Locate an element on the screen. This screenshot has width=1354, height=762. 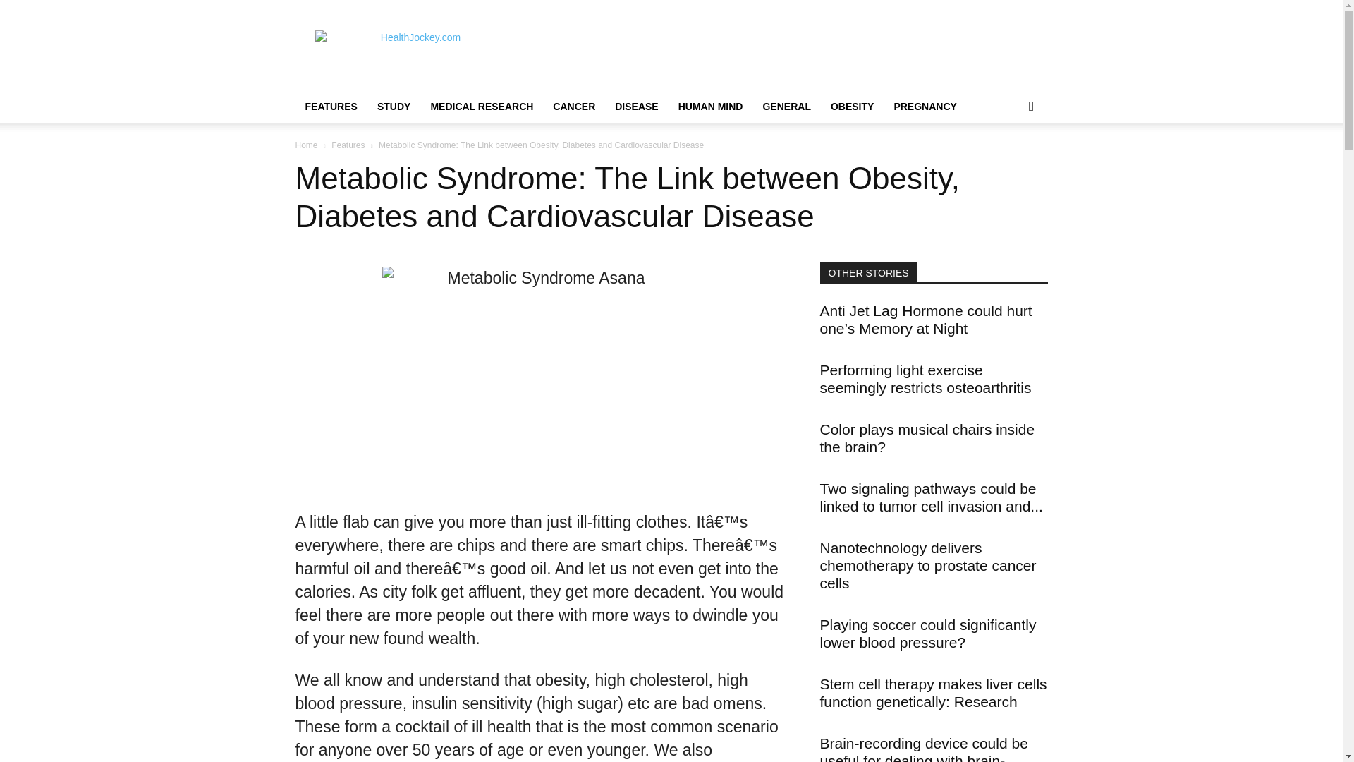
View all posts in Features is located at coordinates (348, 145).